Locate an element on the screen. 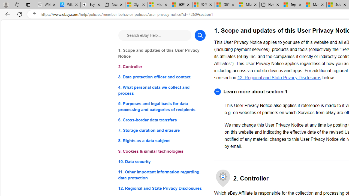 This screenshot has width=349, height=196. 8. Rights as a data subject is located at coordinates (161, 141).